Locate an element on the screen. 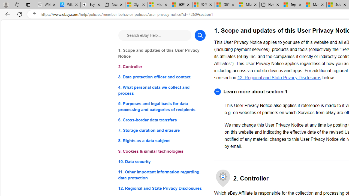 This screenshot has width=349, height=196. 8. Rights as a data subject is located at coordinates (161, 141).